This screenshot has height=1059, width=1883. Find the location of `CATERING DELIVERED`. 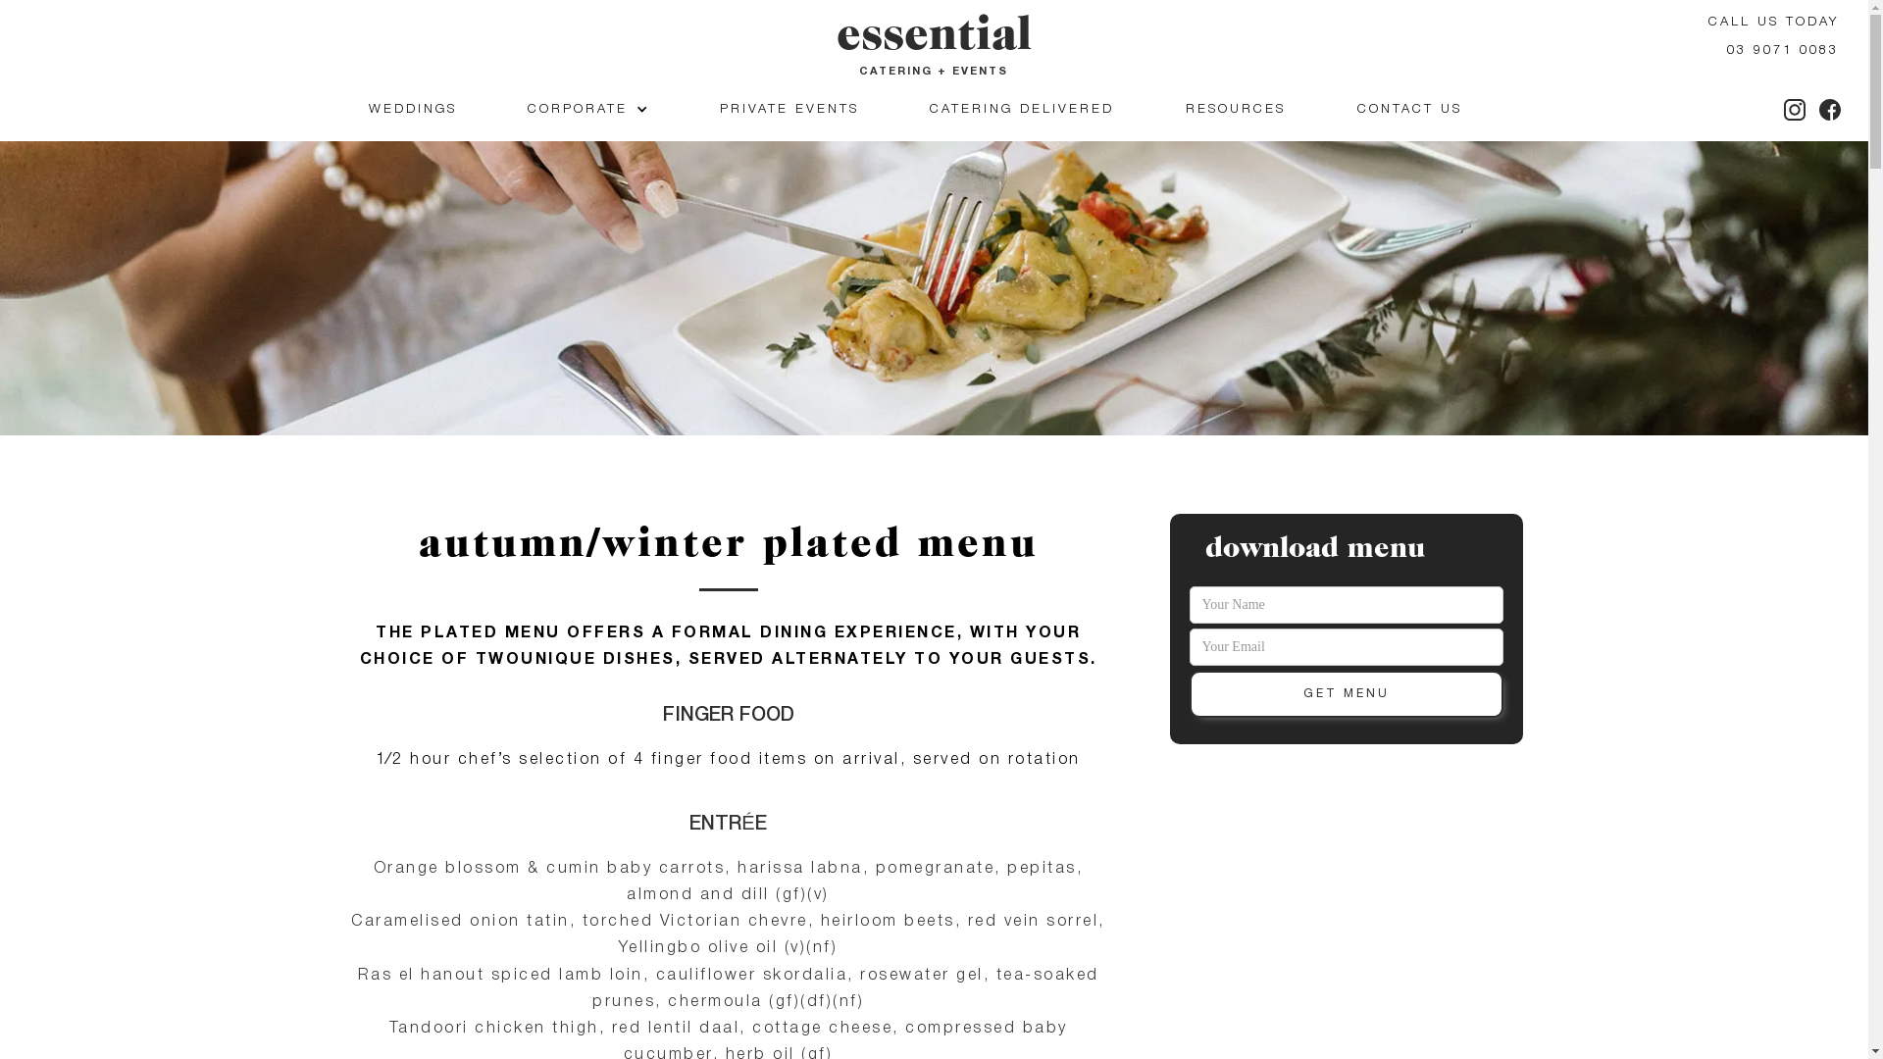

CATERING DELIVERED is located at coordinates (1022, 110).